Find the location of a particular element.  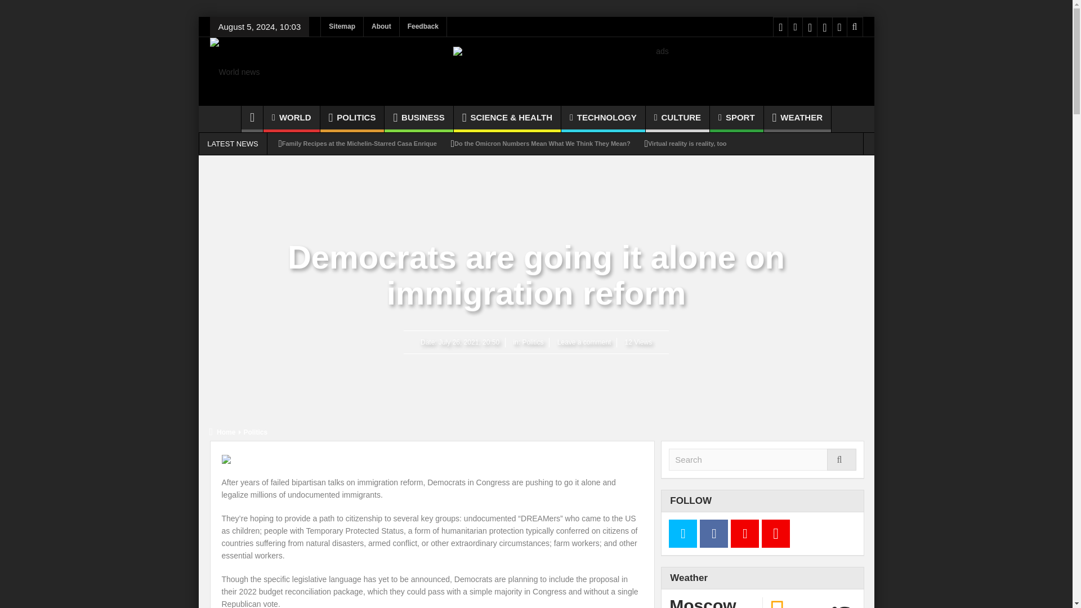

Virtual reality is reality, too is located at coordinates (687, 144).